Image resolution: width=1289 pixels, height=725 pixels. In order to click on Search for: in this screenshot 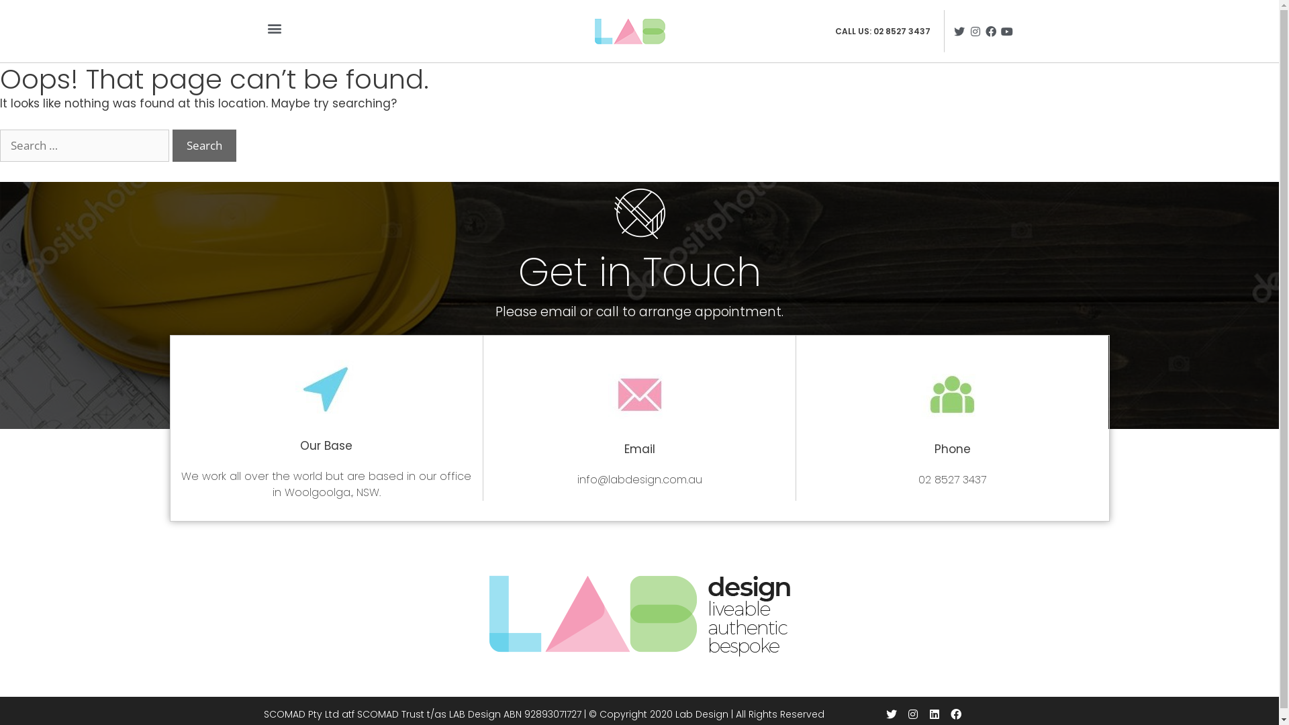, I will do `click(85, 146)`.